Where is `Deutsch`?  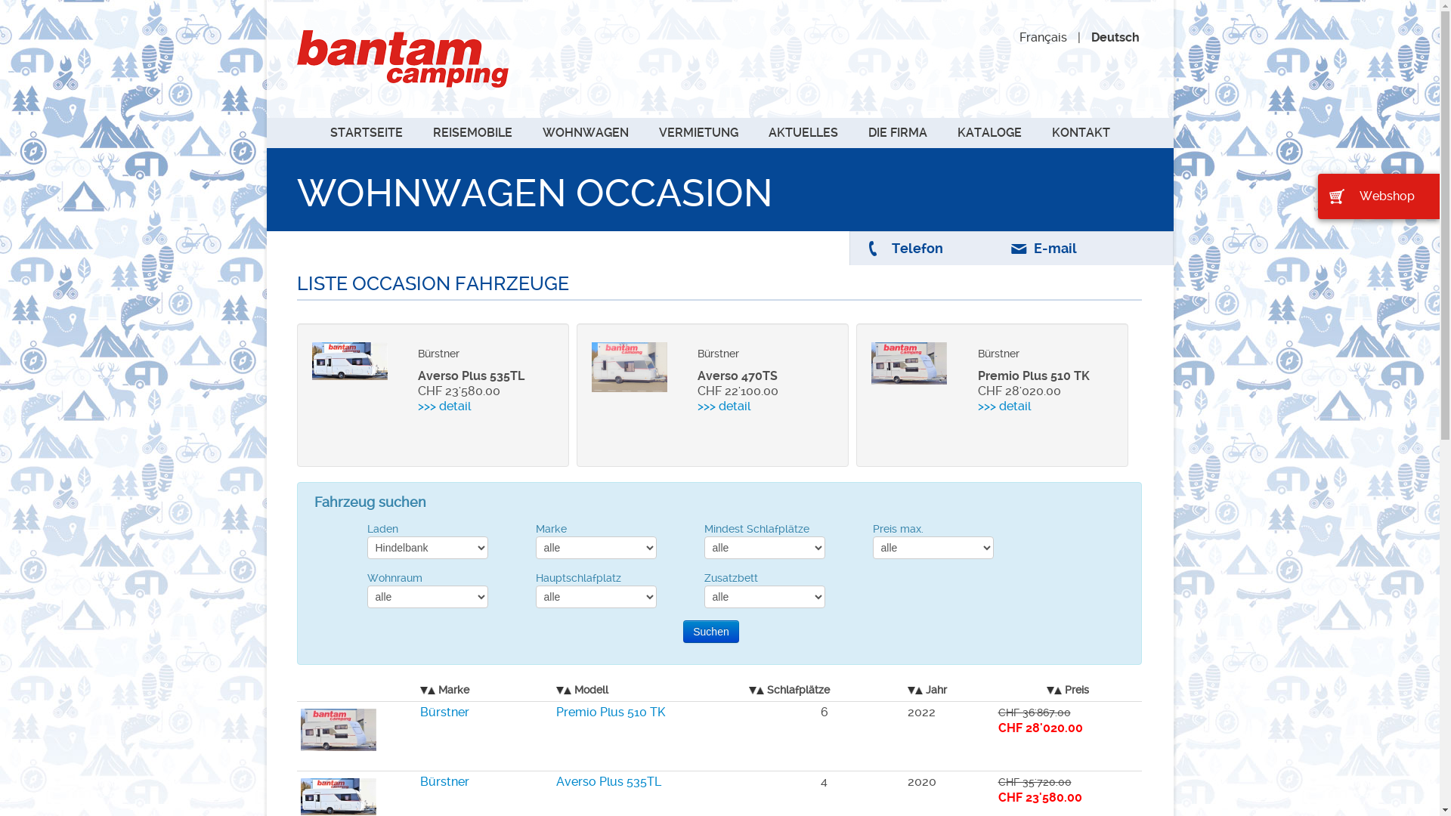
Deutsch is located at coordinates (1115, 38).